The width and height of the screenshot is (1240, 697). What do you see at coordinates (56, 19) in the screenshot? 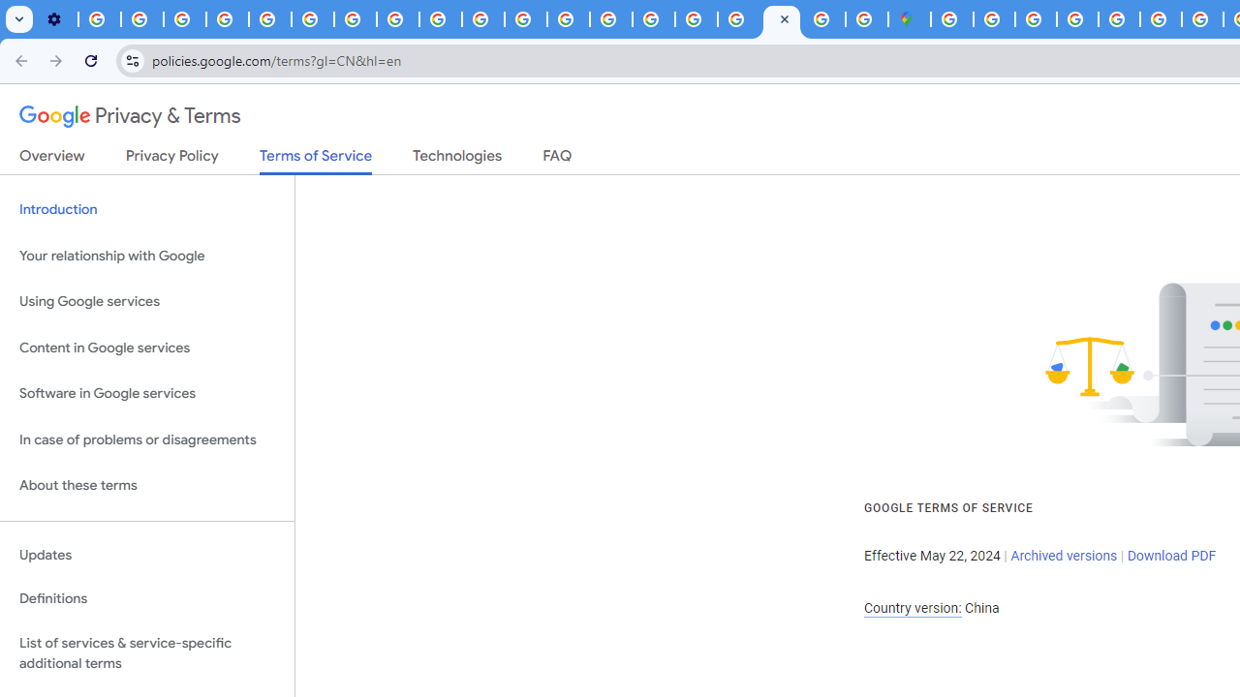
I see `Settings - Customize profile` at bounding box center [56, 19].